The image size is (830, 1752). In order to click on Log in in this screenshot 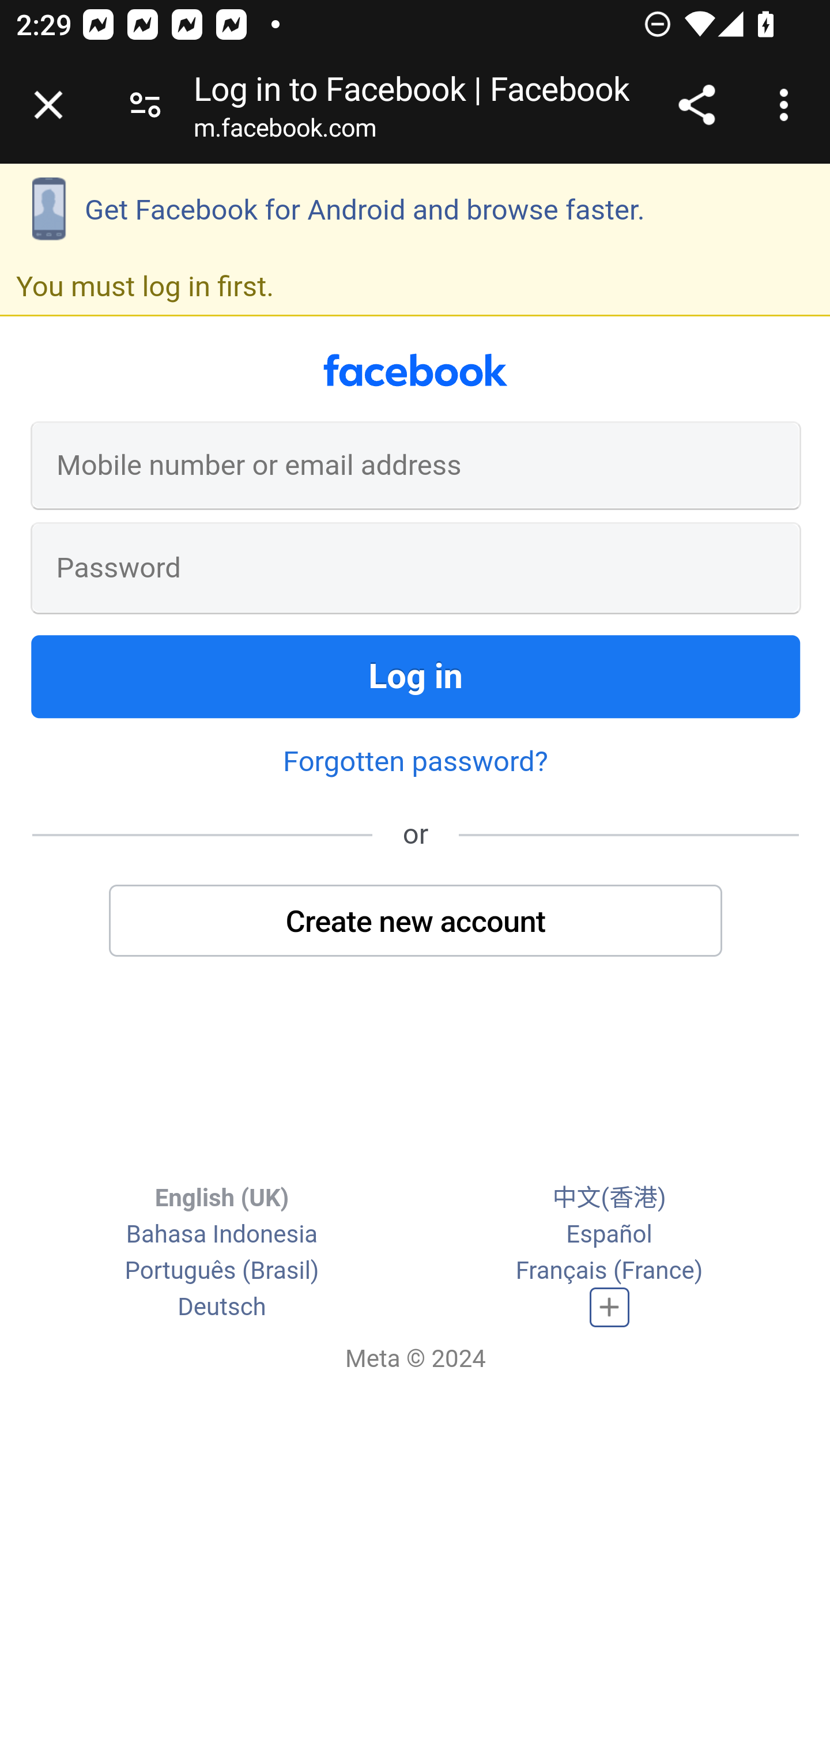, I will do `click(416, 676)`.